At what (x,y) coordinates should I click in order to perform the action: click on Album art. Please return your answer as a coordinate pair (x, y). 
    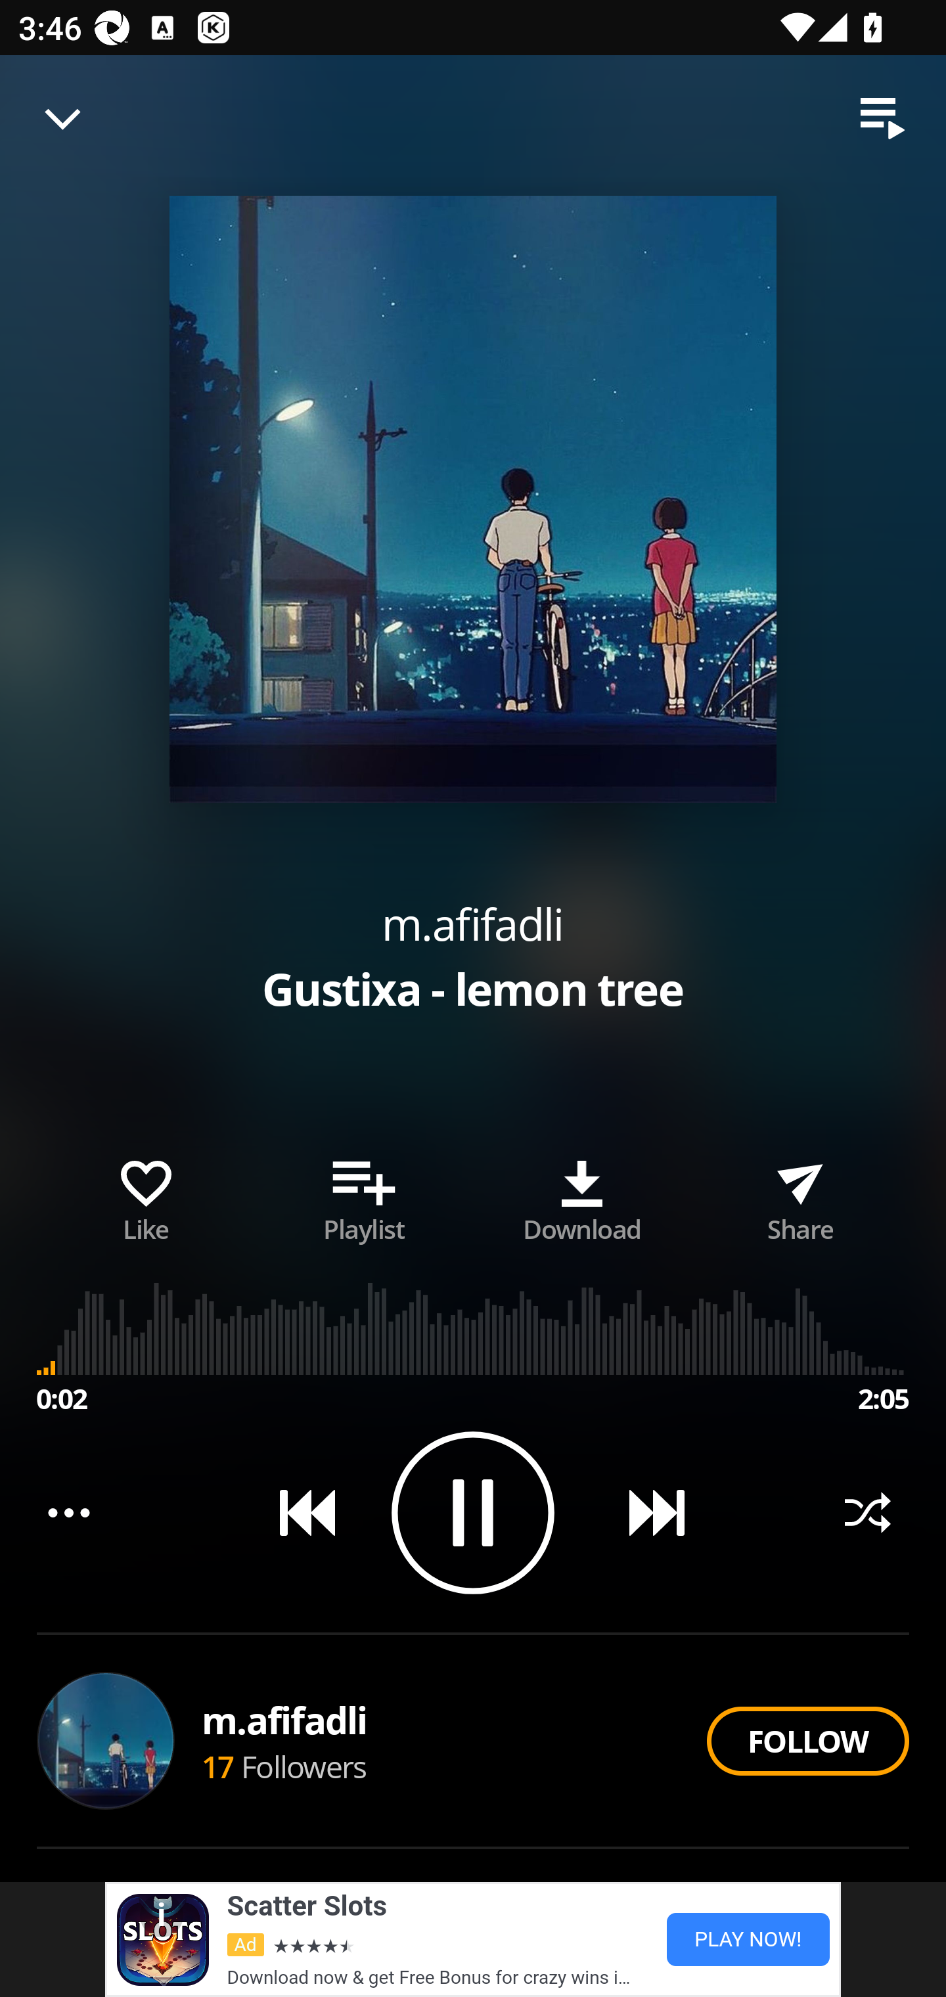
    Looking at the image, I should click on (473, 499).